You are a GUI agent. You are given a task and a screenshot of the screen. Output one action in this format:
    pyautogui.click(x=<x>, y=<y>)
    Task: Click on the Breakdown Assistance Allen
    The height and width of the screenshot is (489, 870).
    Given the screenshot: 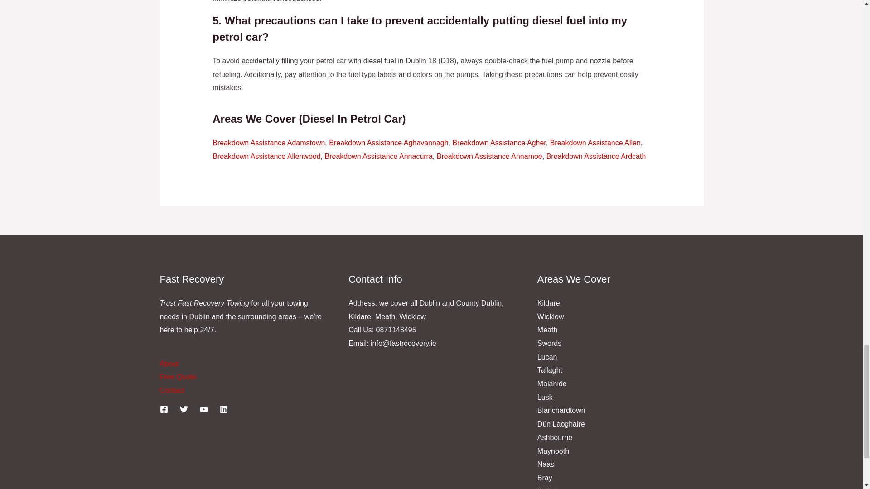 What is the action you would take?
    pyautogui.click(x=595, y=143)
    